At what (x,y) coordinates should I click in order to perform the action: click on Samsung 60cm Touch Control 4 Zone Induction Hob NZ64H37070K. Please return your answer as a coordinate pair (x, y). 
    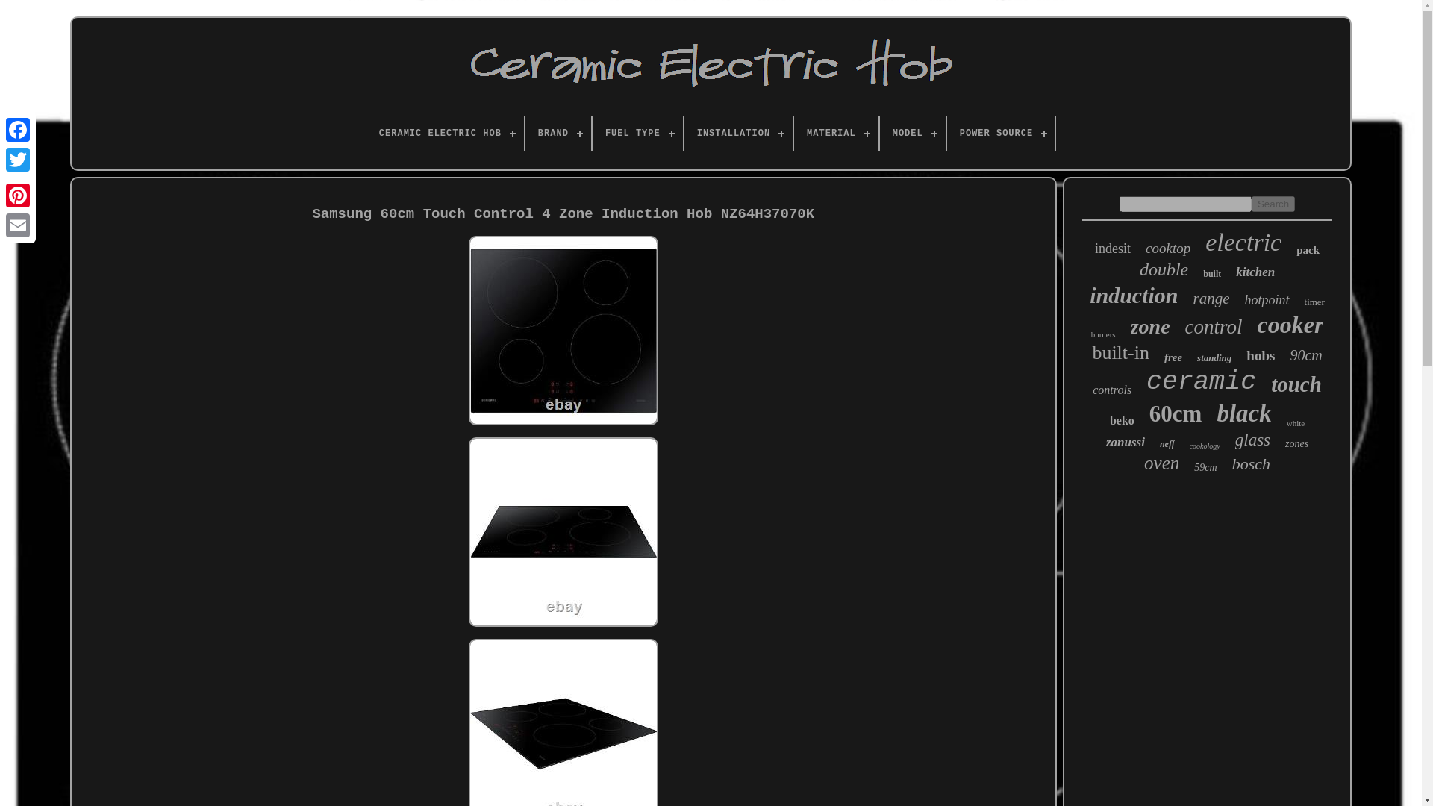
    Looking at the image, I should click on (563, 532).